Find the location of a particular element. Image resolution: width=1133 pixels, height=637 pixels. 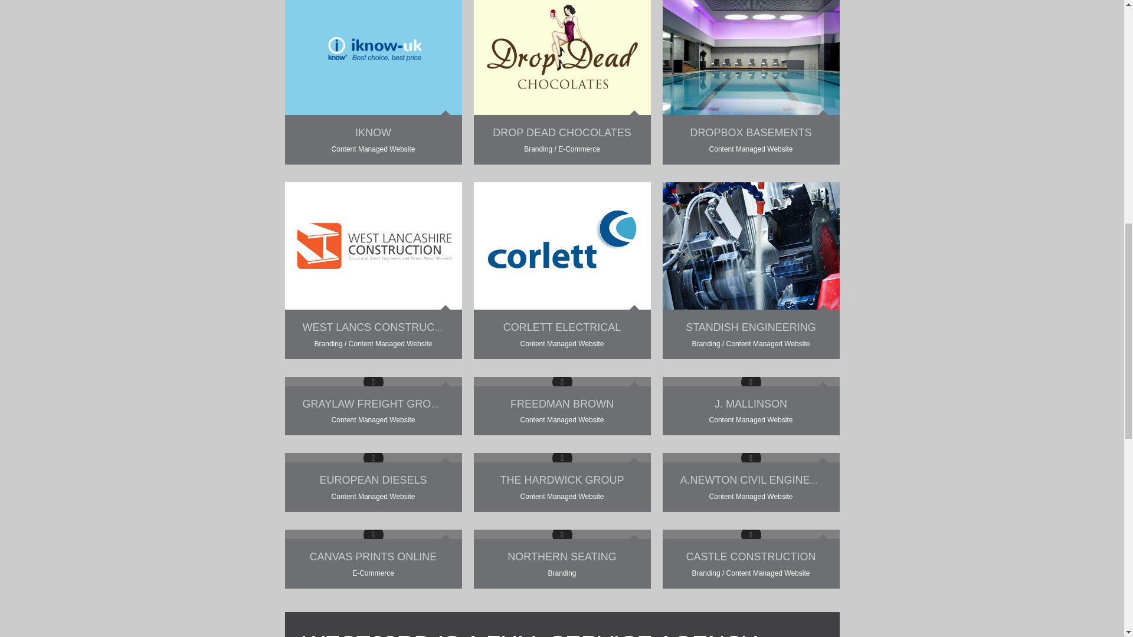

EUROPEAN DIESELS is located at coordinates (373, 480).